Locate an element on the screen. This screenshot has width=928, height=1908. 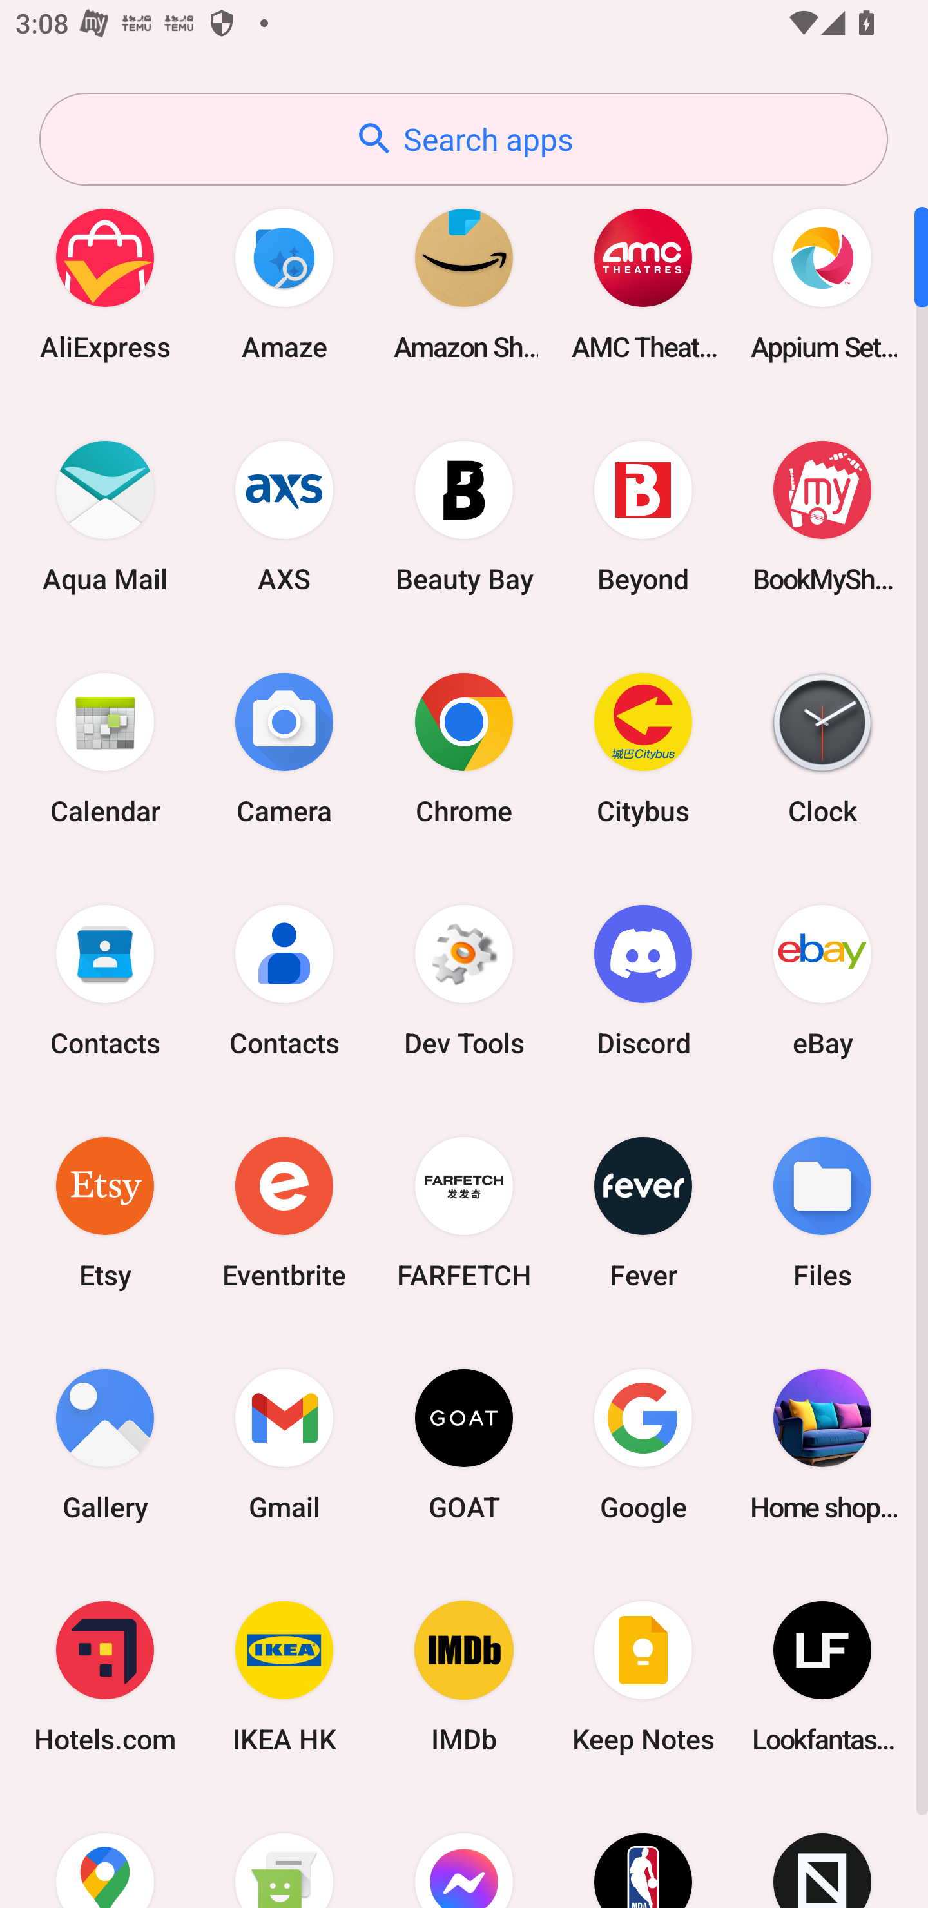
Amaze is located at coordinates (284, 284).